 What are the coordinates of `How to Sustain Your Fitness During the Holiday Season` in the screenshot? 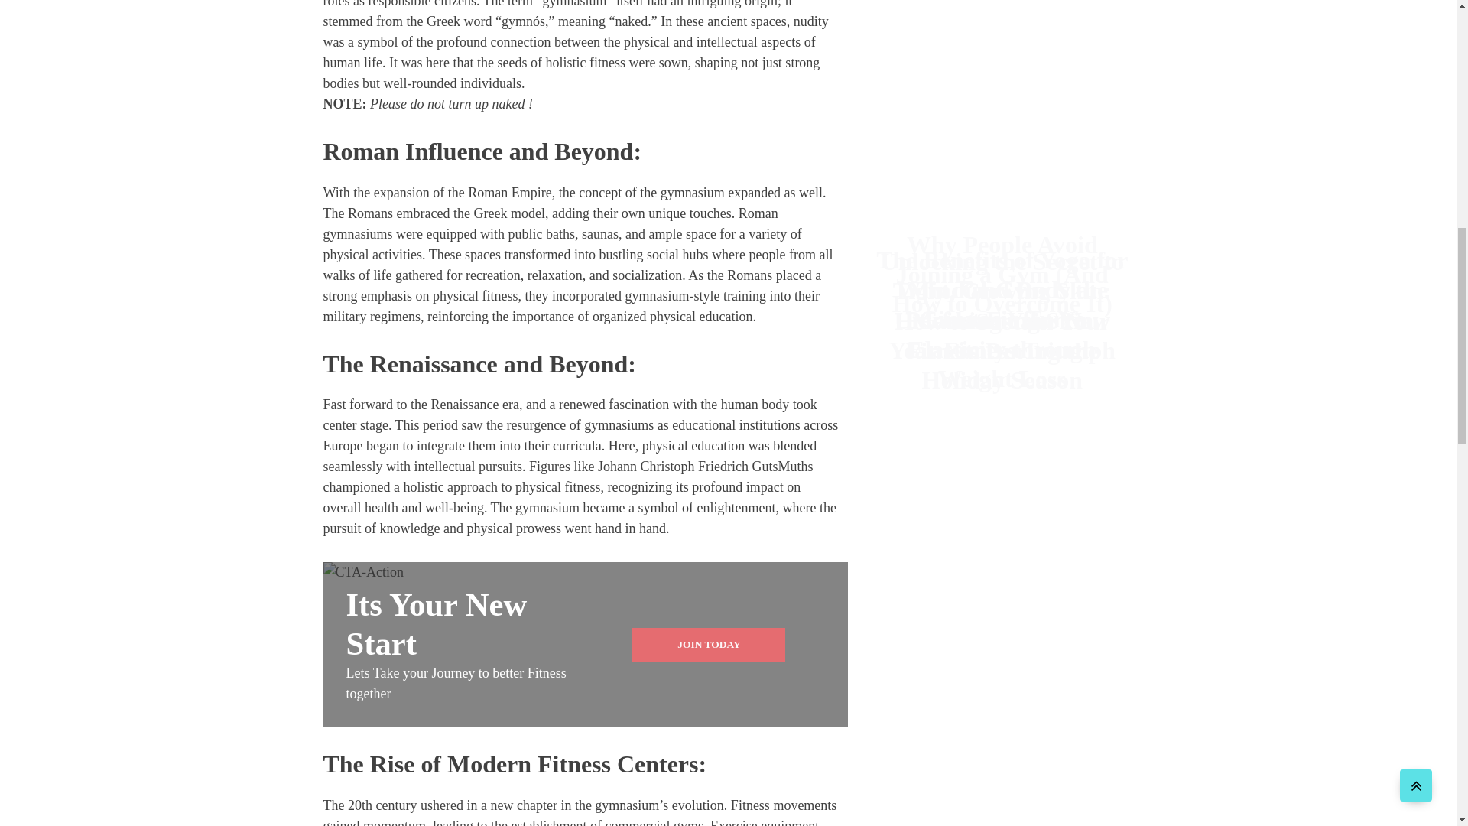 It's located at (1002, 171).